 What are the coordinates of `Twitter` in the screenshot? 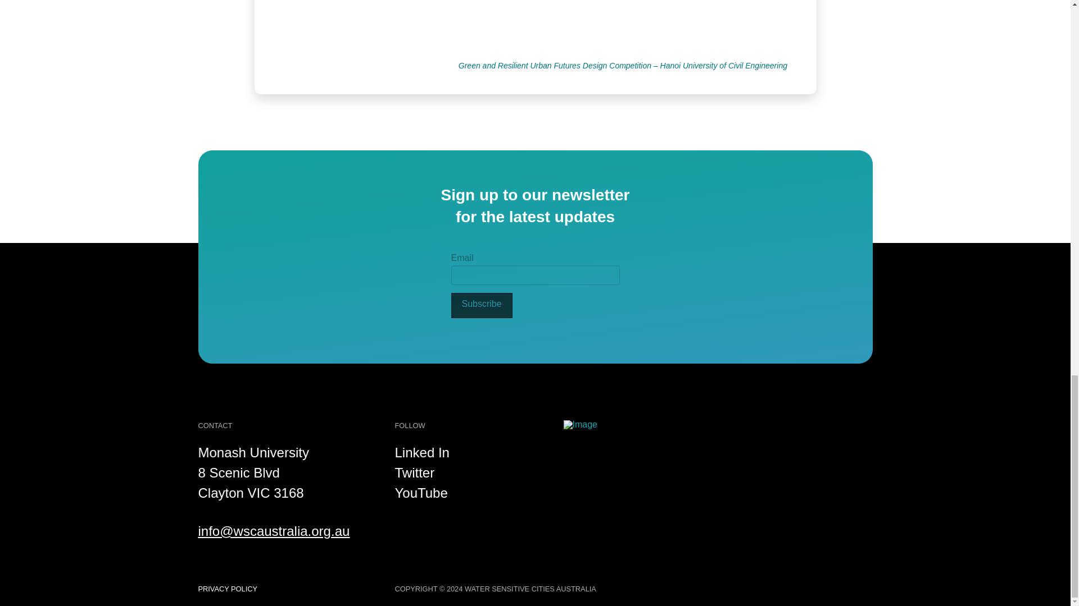 It's located at (415, 472).